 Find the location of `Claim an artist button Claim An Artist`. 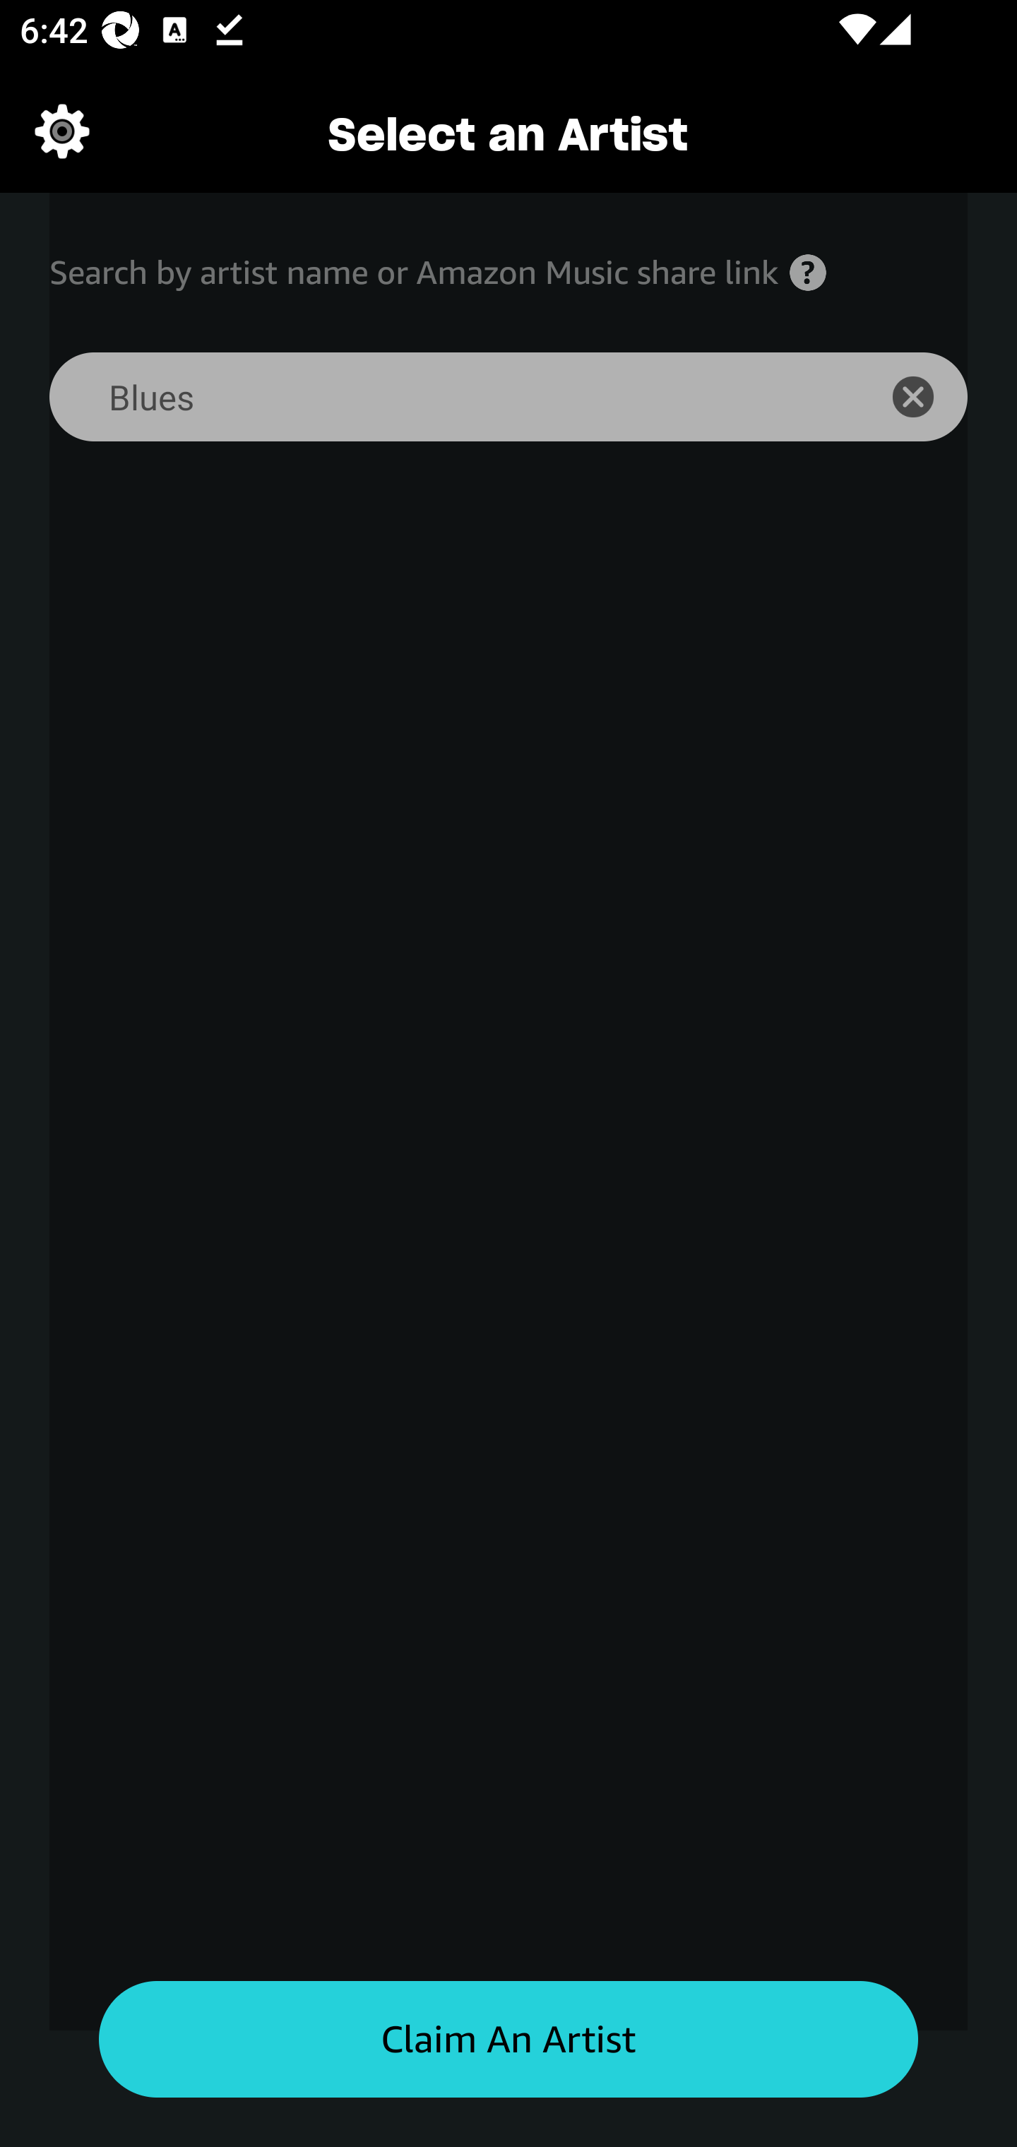

Claim an artist button Claim An Artist is located at coordinates (509, 2040).